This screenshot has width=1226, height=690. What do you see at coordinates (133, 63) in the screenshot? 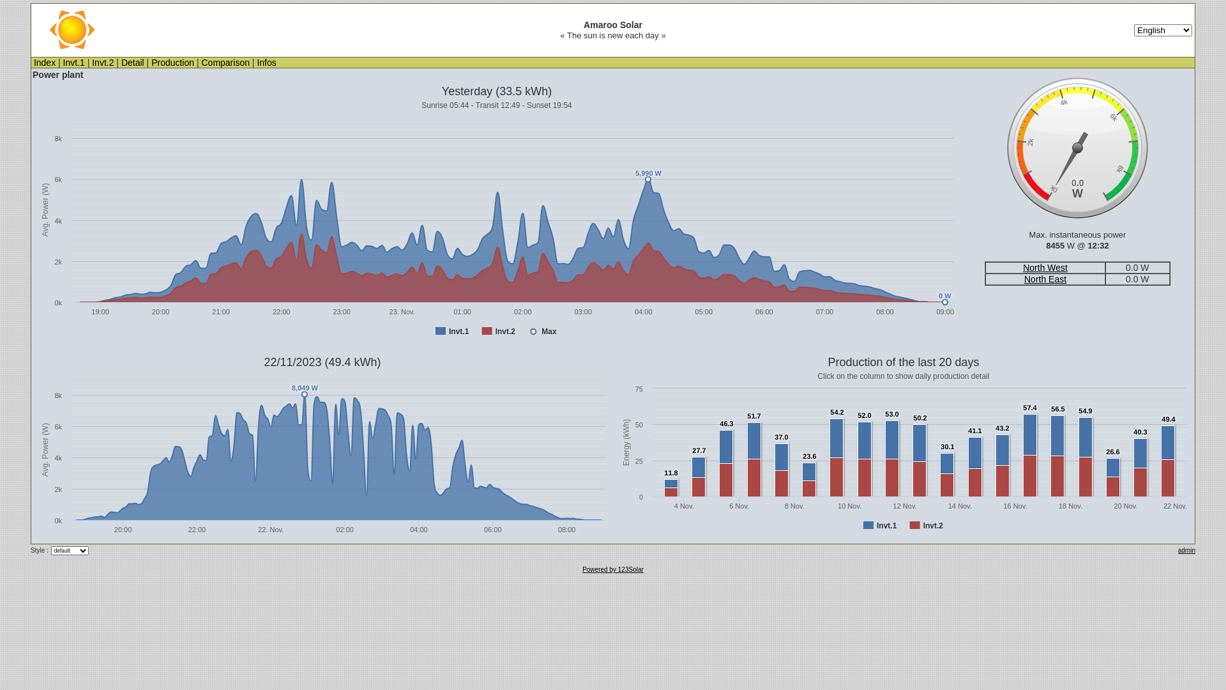
I see `Detail` at bounding box center [133, 63].